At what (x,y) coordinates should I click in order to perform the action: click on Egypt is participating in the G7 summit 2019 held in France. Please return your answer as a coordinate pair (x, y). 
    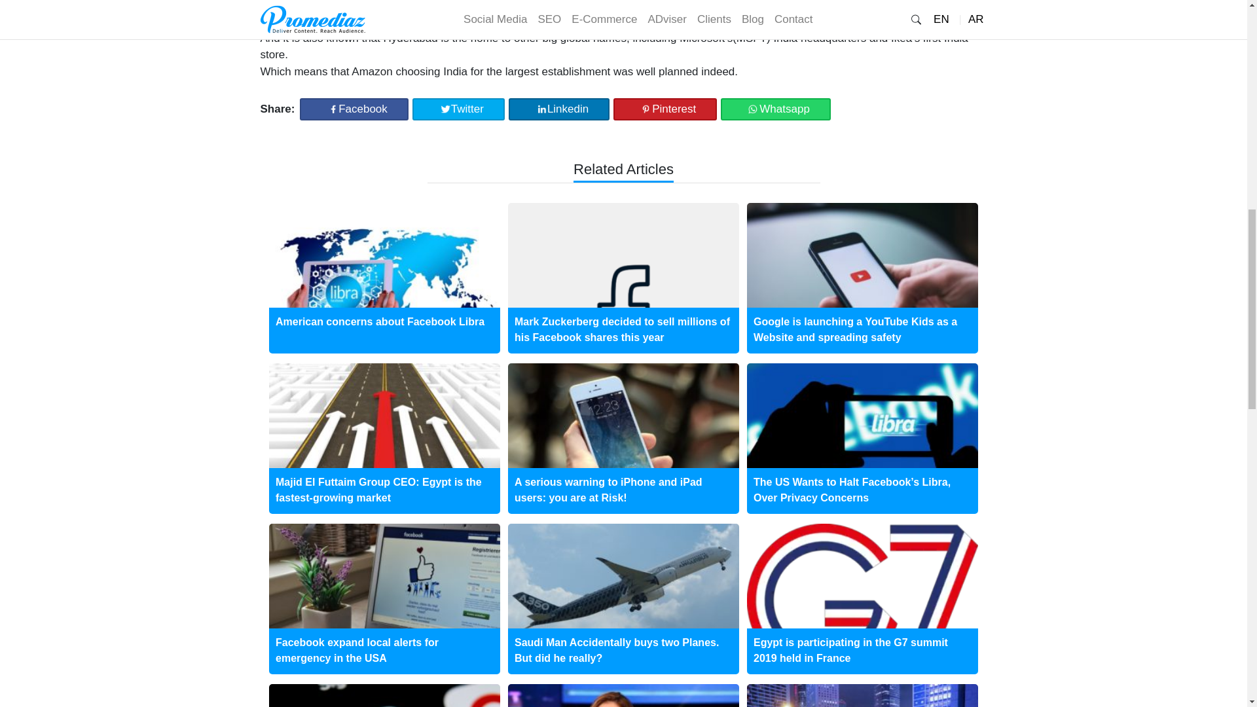
    Looking at the image, I should click on (850, 649).